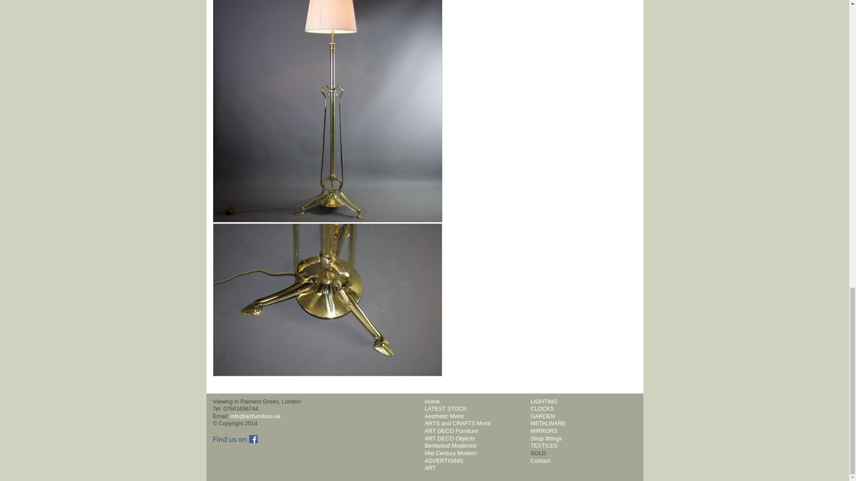 The height and width of the screenshot is (481, 856). Describe the element at coordinates (444, 416) in the screenshot. I see `Aesthetic Mvmt` at that location.